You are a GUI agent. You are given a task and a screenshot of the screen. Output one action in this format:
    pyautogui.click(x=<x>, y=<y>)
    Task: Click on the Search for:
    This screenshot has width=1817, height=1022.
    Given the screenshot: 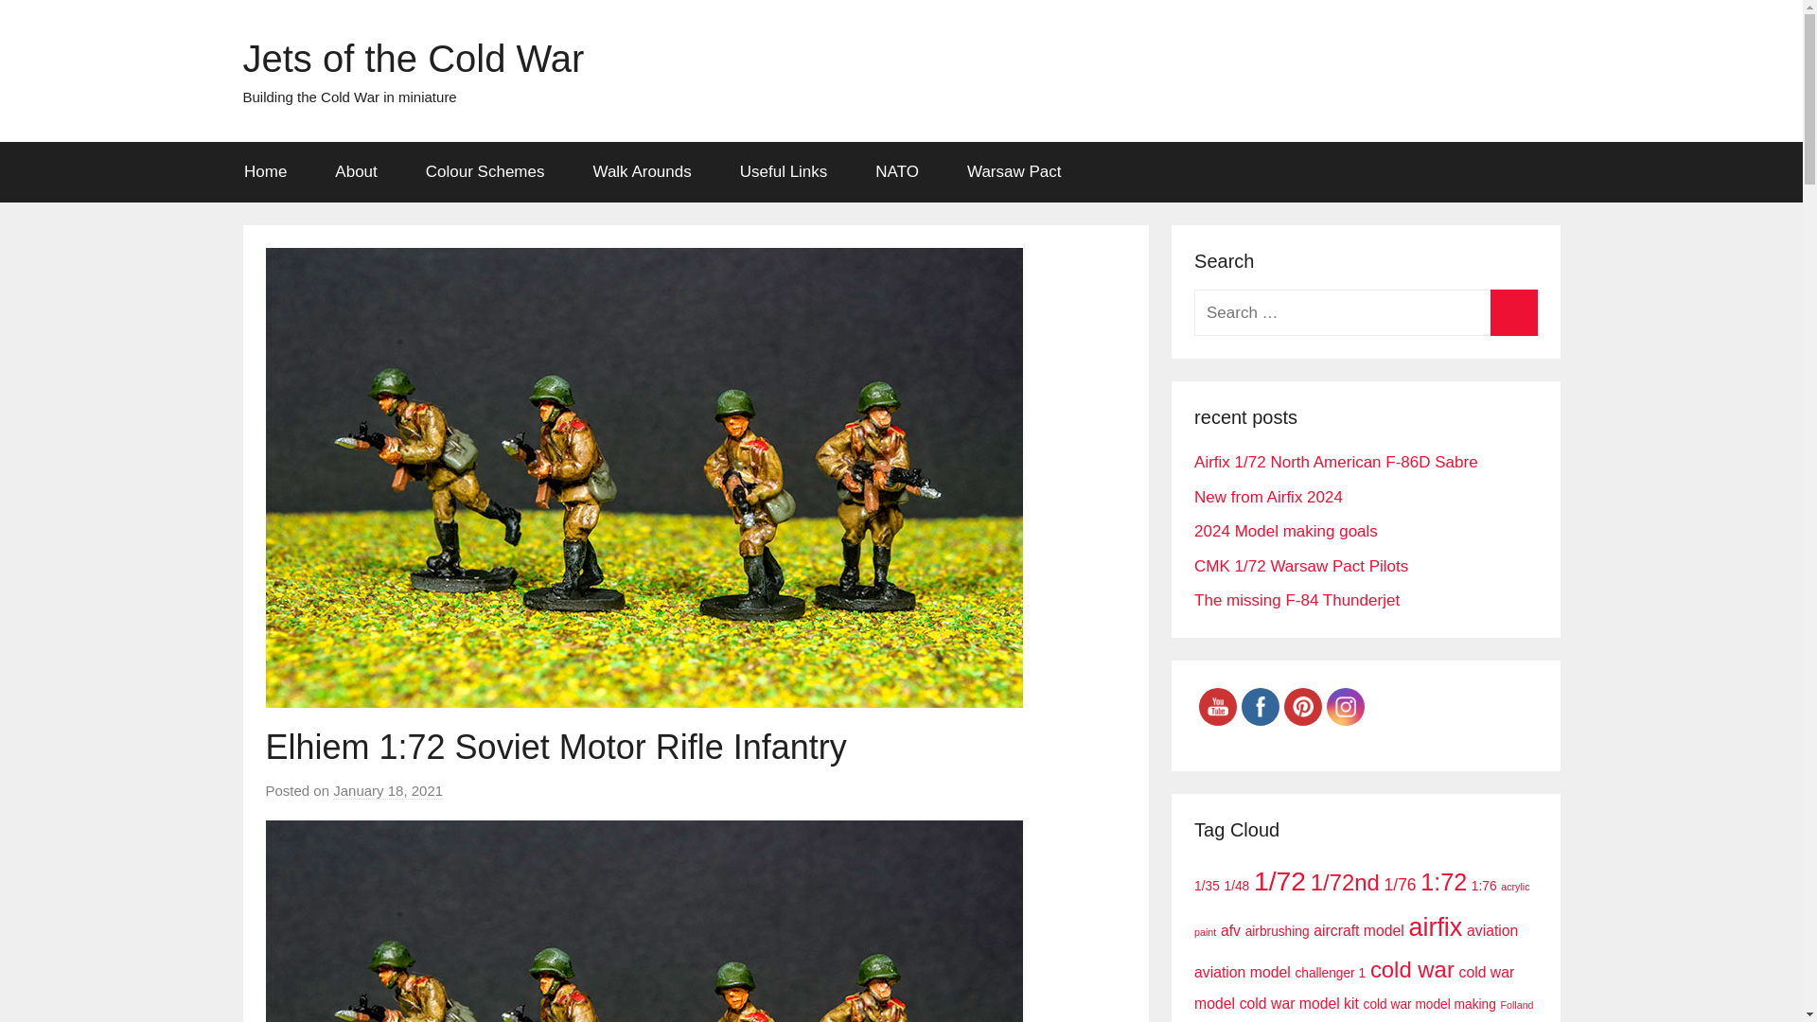 What is the action you would take?
    pyautogui.click(x=1365, y=312)
    